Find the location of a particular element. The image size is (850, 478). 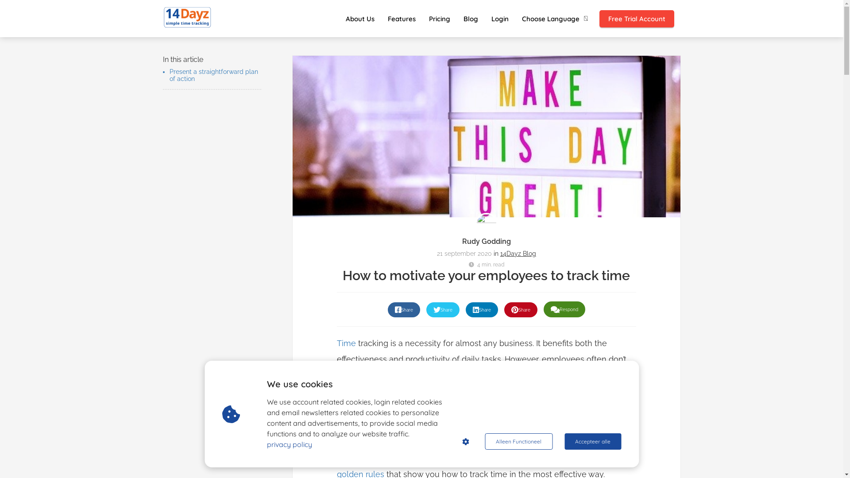

Respond is located at coordinates (564, 309).